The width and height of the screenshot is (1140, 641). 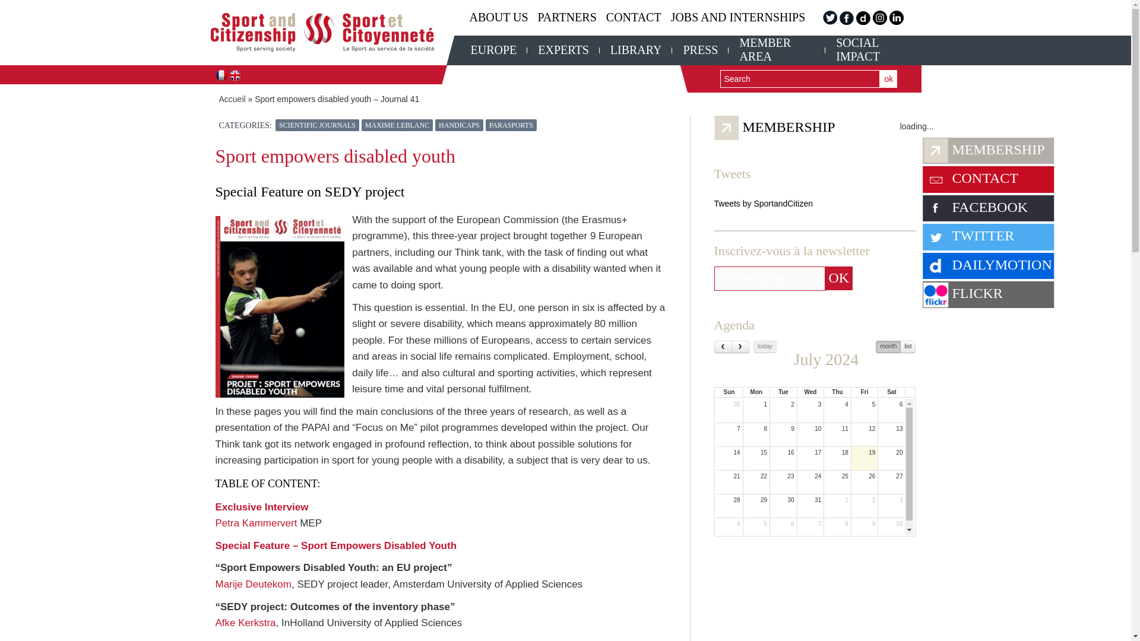 I want to click on SOCIAL IMPACT, so click(x=873, y=49).